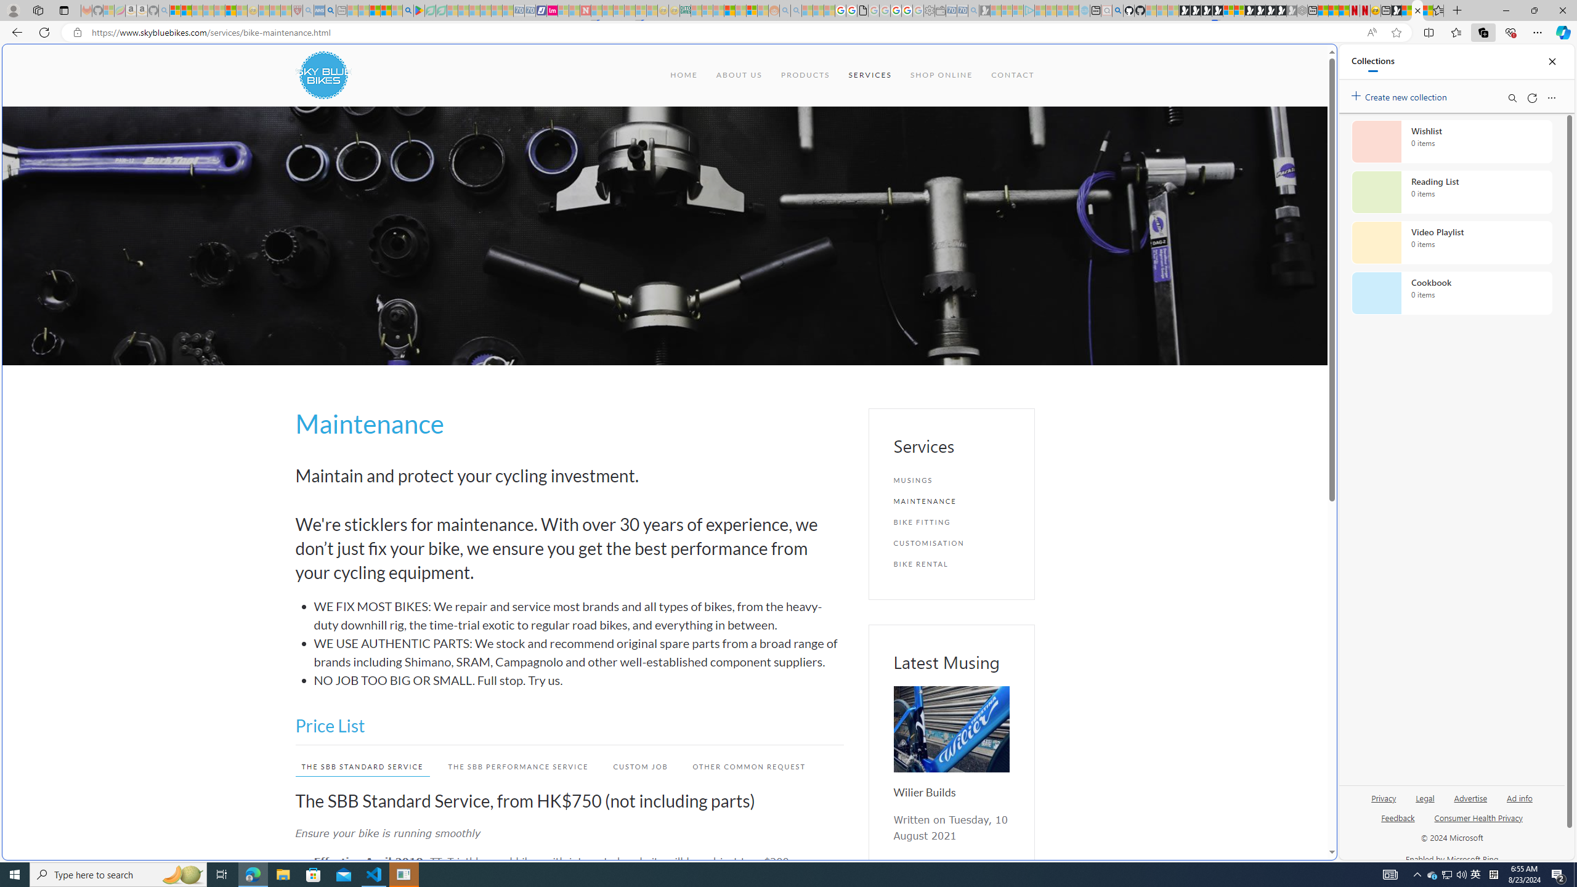 This screenshot has height=887, width=1577. I want to click on google - Search, so click(408, 10).